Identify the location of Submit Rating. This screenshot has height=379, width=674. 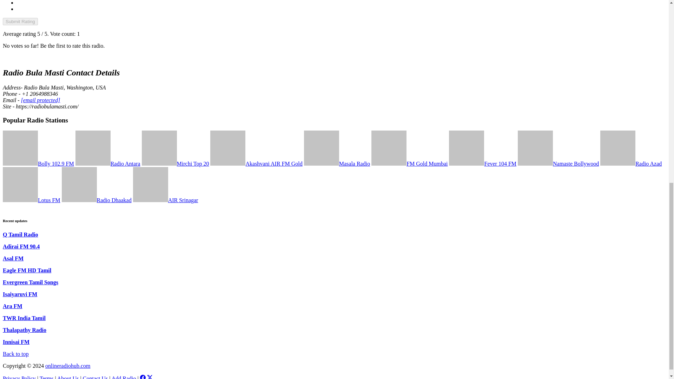
(20, 21).